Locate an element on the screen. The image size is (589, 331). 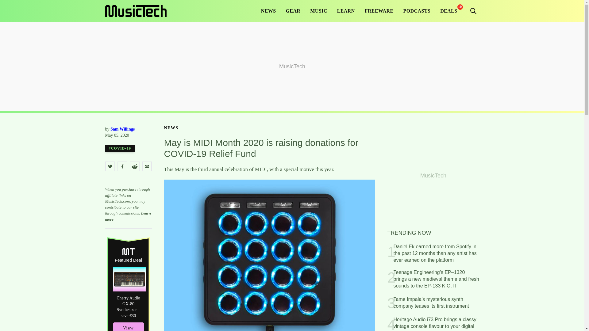
PODCASTS is located at coordinates (417, 11).